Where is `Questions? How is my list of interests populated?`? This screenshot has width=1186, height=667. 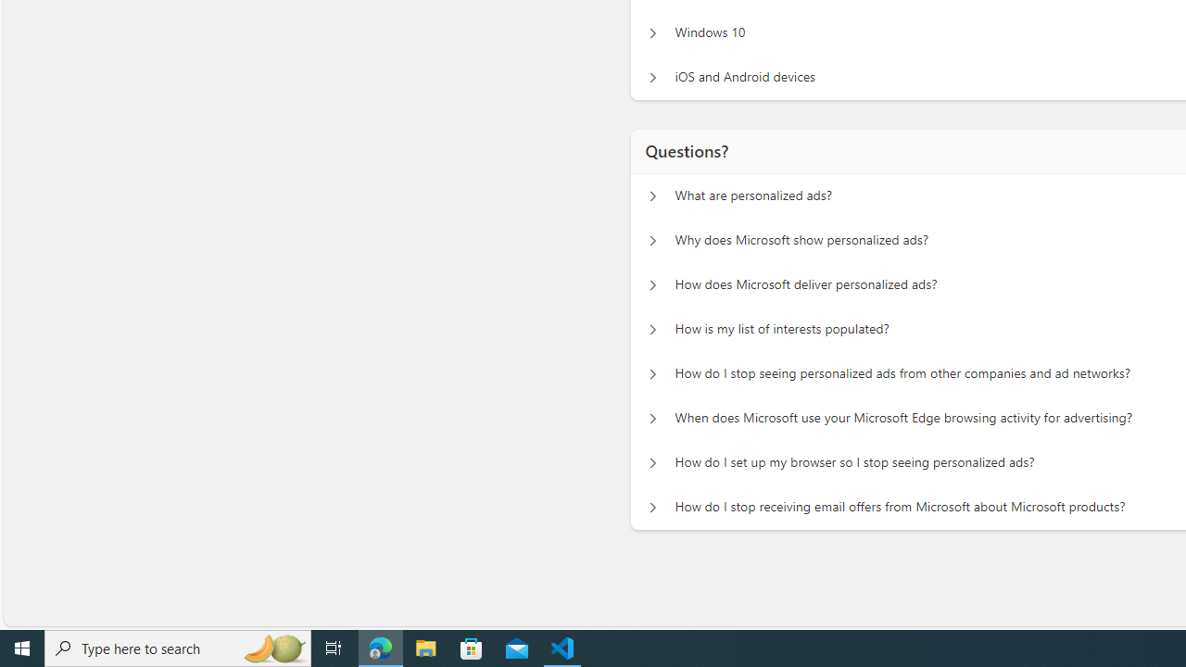 Questions? How is my list of interests populated? is located at coordinates (650, 330).